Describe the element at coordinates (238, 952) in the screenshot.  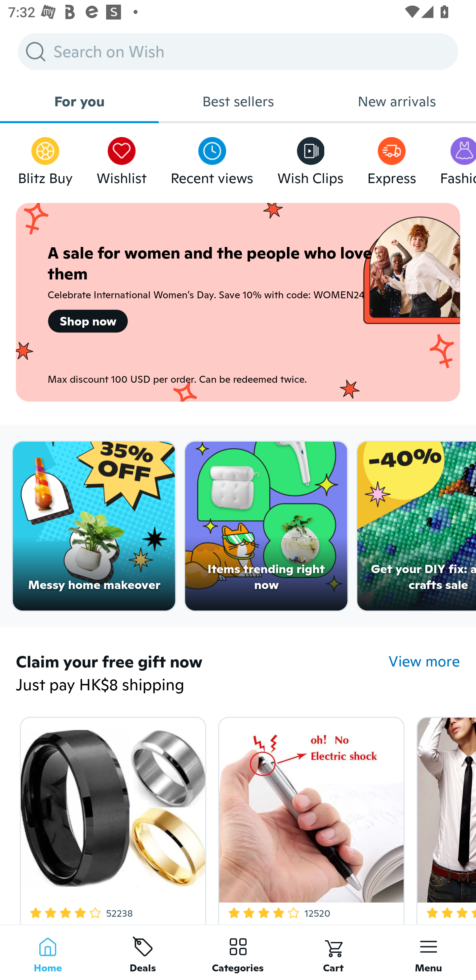
I see `Categories` at that location.